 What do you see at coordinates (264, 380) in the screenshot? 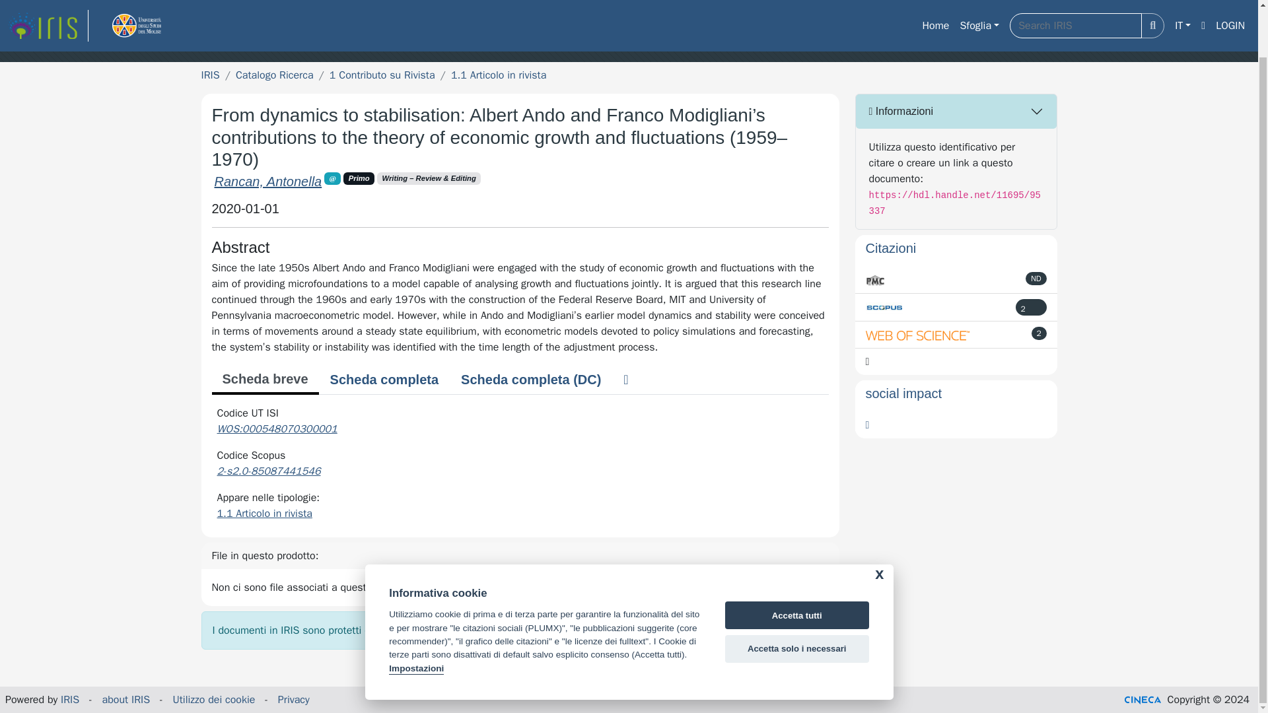
I see `Scheda breve` at bounding box center [264, 380].